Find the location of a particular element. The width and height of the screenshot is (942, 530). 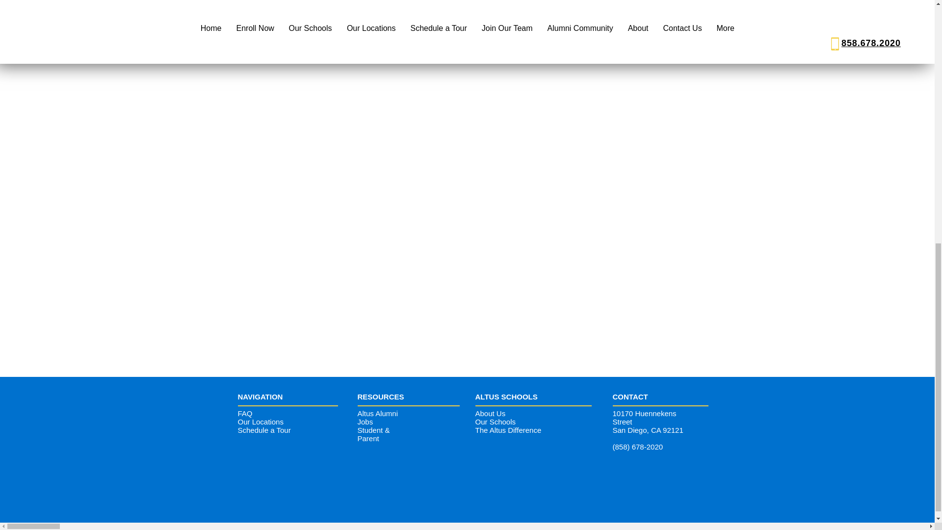

Schedule a Tour is located at coordinates (263, 430).